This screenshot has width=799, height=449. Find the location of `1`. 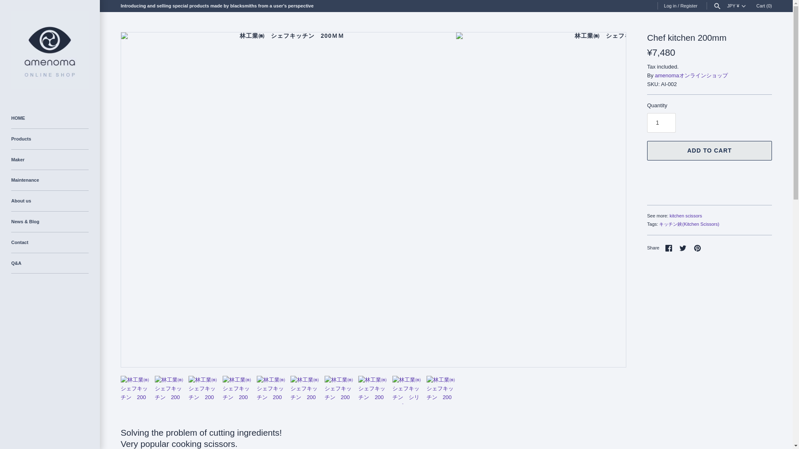

1 is located at coordinates (662, 123).